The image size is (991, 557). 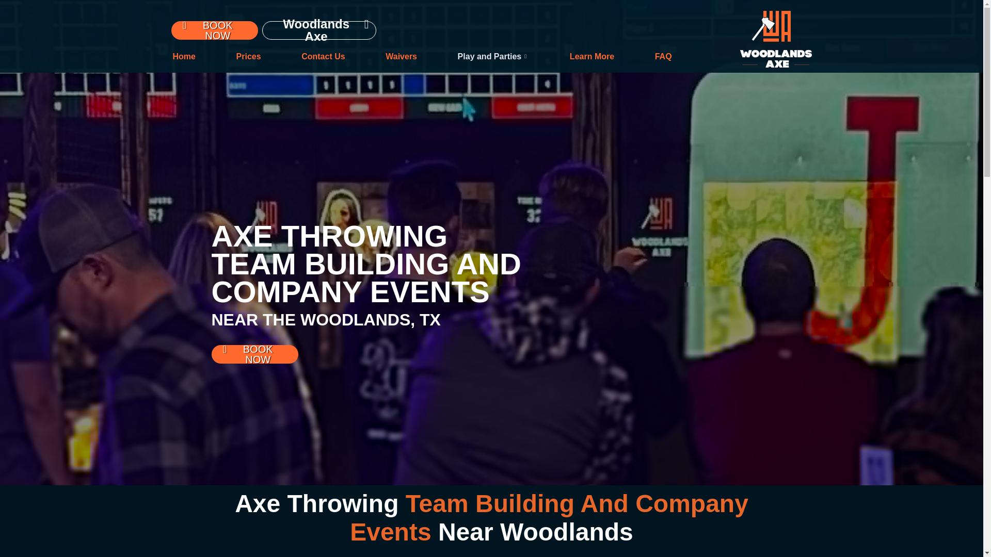 What do you see at coordinates (319, 30) in the screenshot?
I see `Woodlands Axe` at bounding box center [319, 30].